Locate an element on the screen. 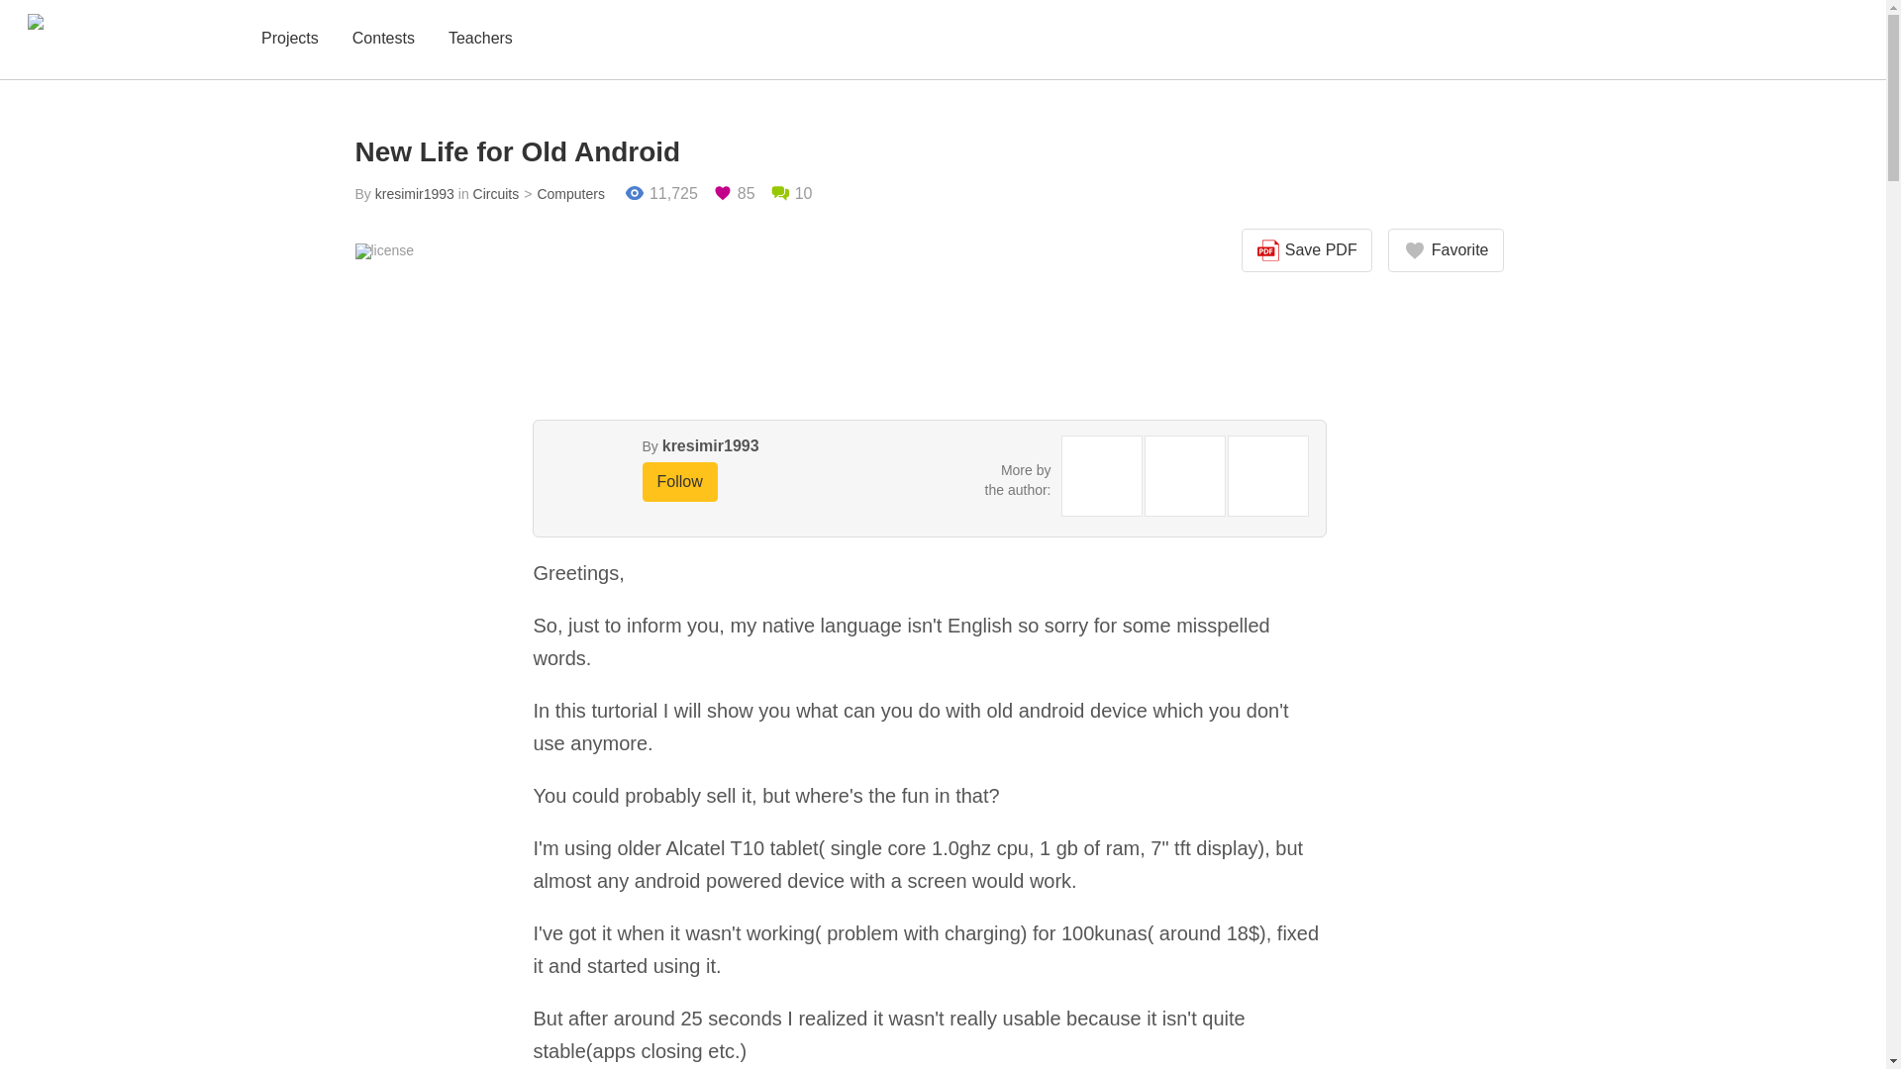  Circuits is located at coordinates (496, 194).